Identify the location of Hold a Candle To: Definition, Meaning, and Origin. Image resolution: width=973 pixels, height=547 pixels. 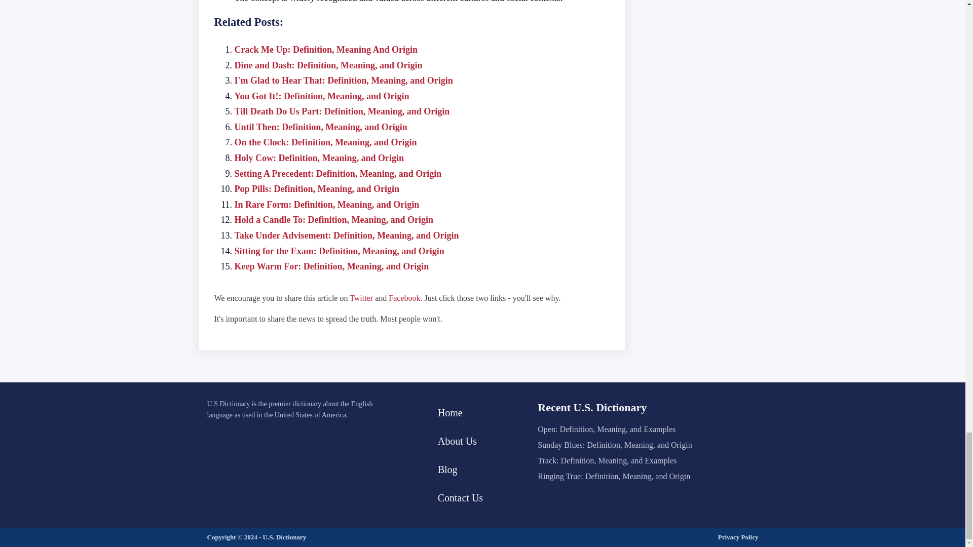
(333, 220).